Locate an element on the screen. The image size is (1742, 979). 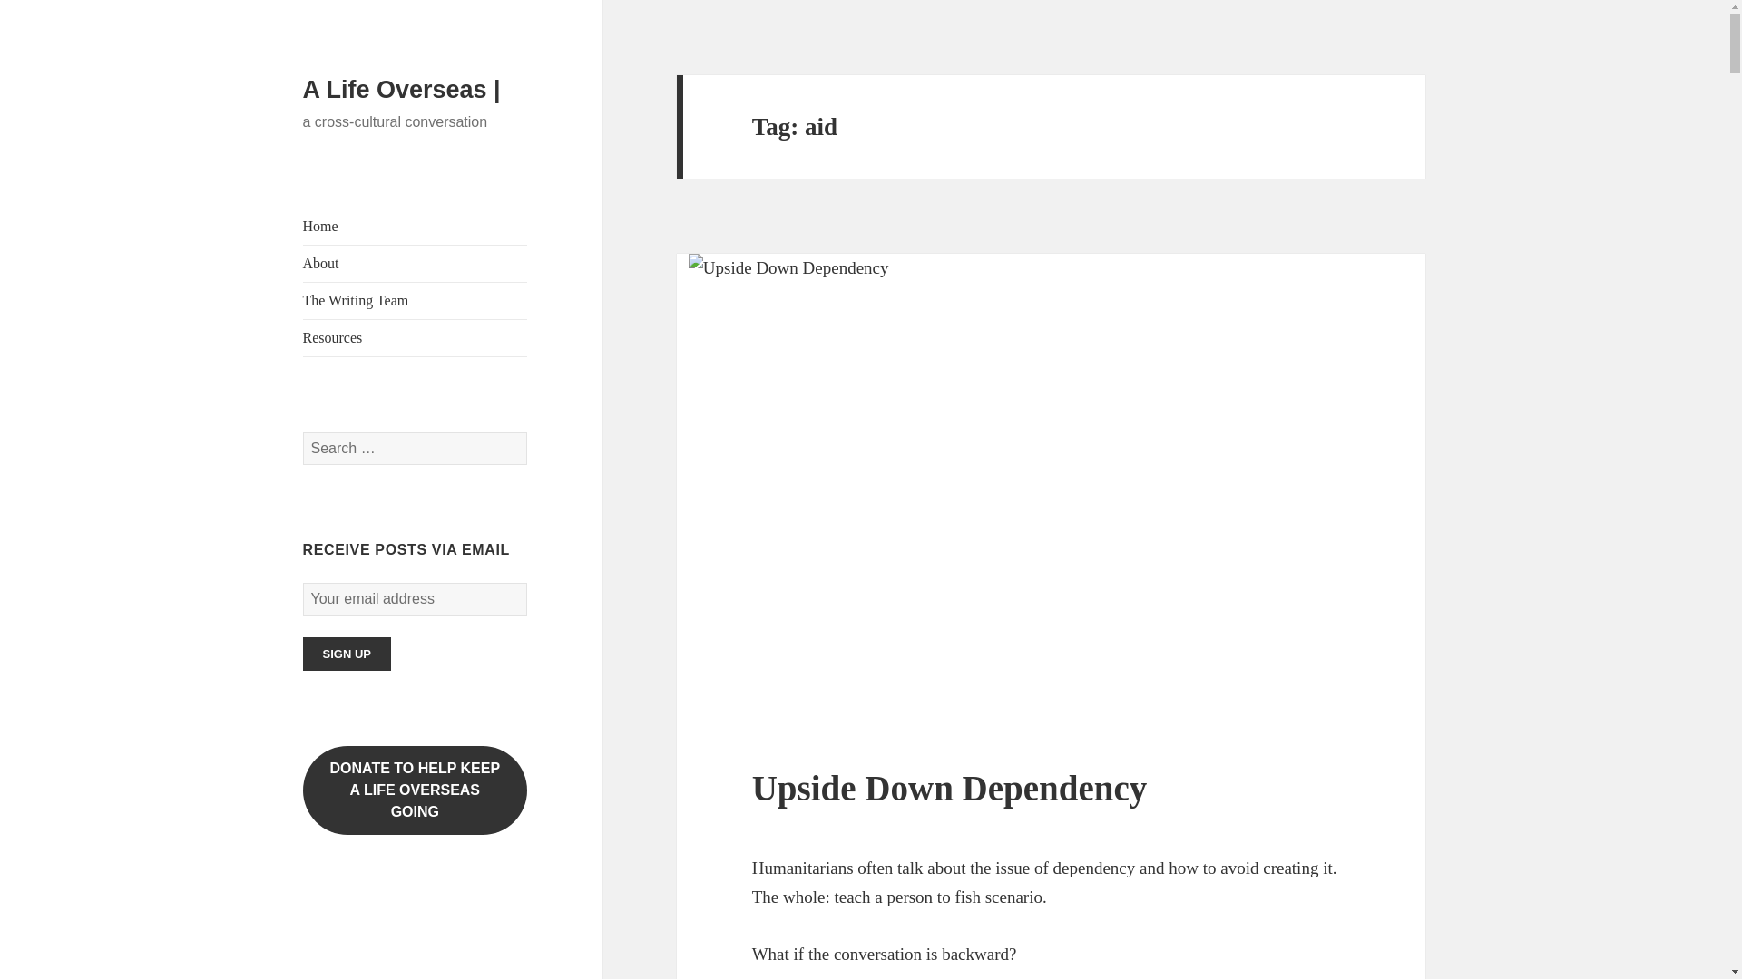
Search is located at coordinates (416, 338).